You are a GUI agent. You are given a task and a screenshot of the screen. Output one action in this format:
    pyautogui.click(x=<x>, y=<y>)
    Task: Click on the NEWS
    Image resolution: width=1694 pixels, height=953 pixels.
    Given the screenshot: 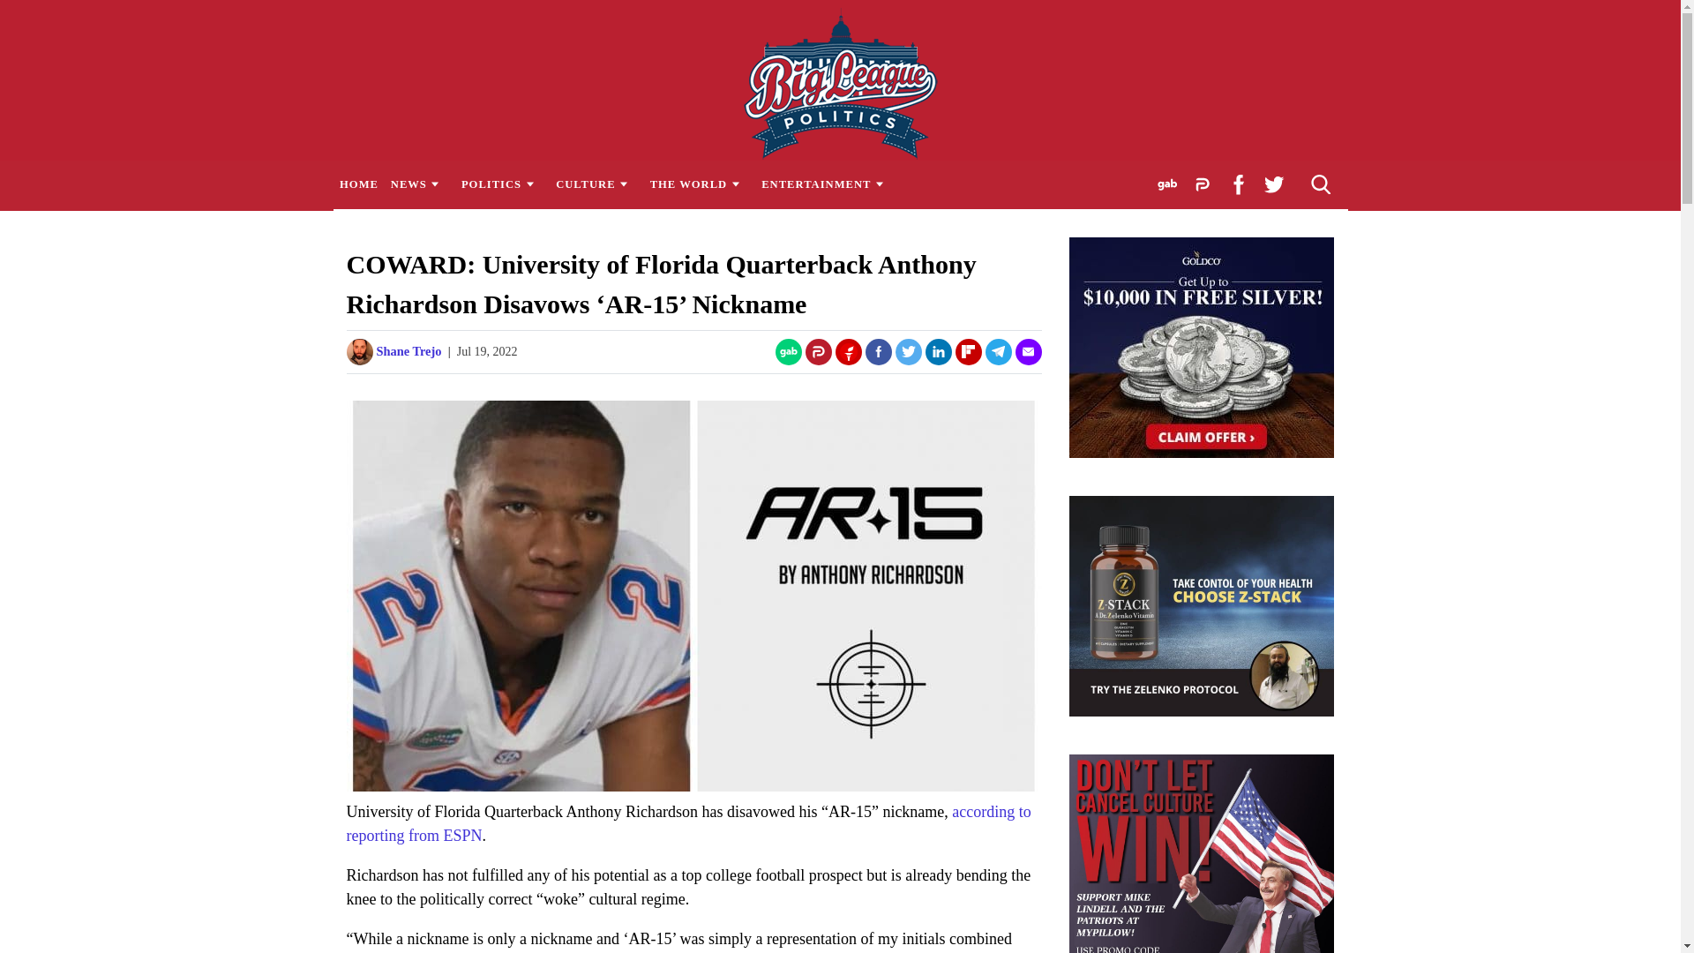 What is the action you would take?
    pyautogui.click(x=418, y=184)
    